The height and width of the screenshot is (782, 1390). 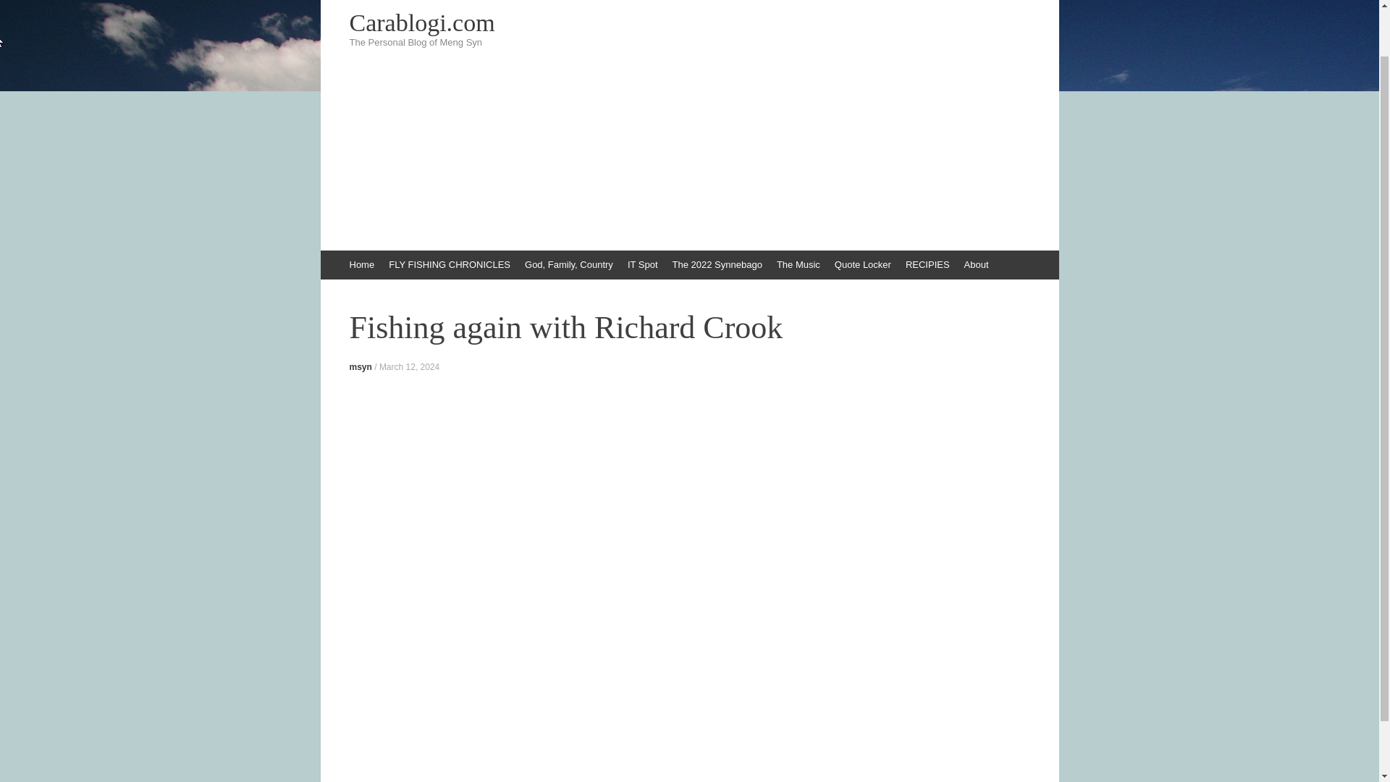 What do you see at coordinates (361, 264) in the screenshot?
I see `Home` at bounding box center [361, 264].